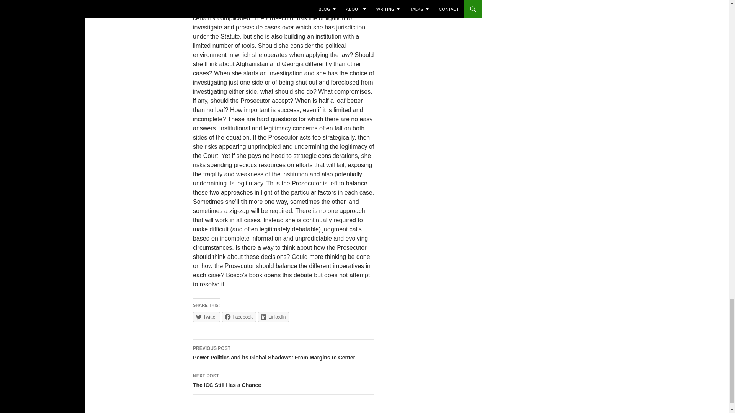  Describe the element at coordinates (206, 317) in the screenshot. I see `Twitter` at that location.